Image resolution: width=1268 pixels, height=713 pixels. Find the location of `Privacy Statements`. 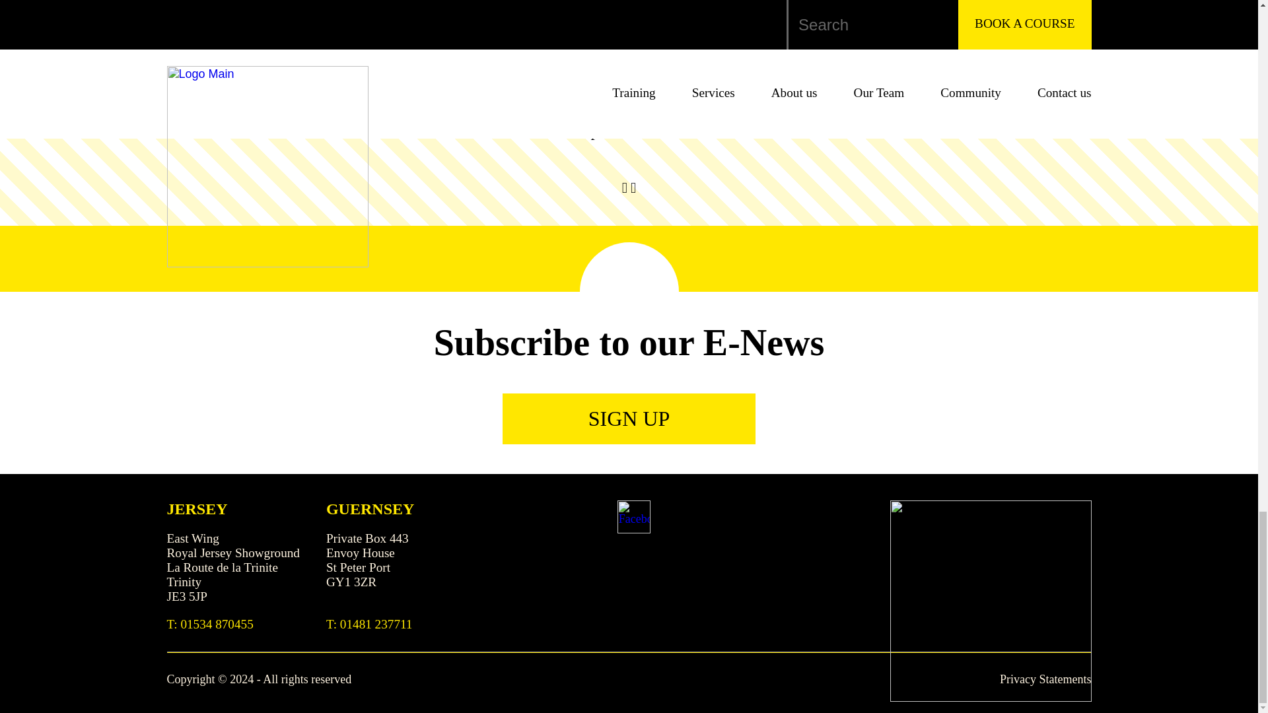

Privacy Statements is located at coordinates (1045, 679).